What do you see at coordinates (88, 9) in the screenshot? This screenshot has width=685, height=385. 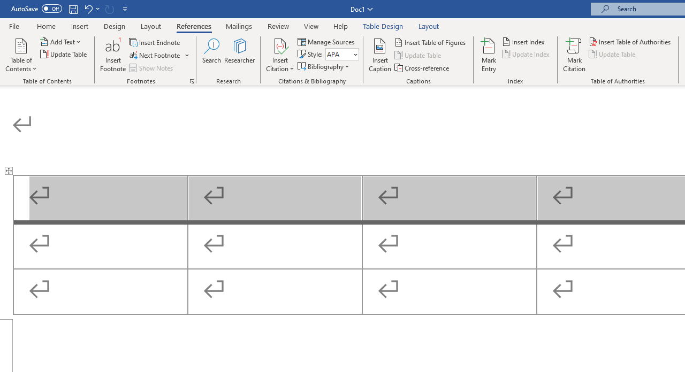 I see `Undo Outline Move Up` at bounding box center [88, 9].